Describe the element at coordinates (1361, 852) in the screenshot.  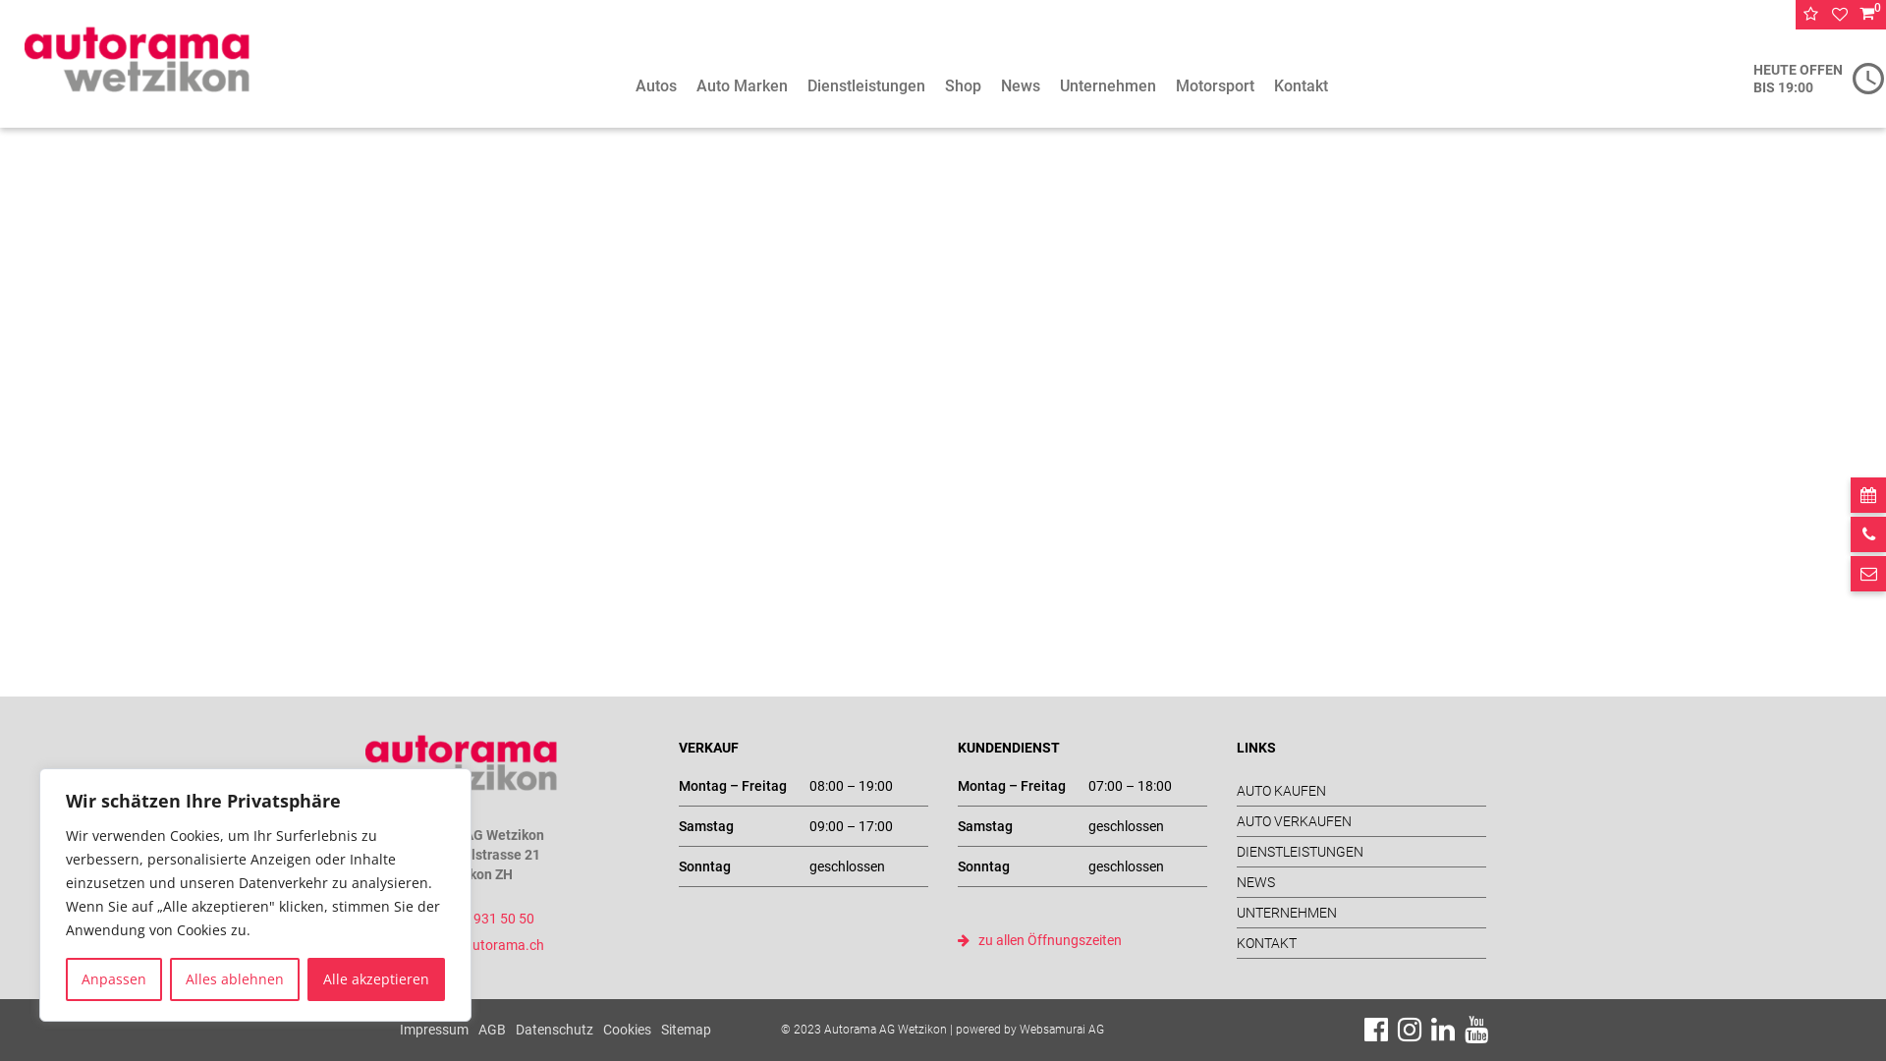
I see `DIENSTLEISTUNGEN` at that location.